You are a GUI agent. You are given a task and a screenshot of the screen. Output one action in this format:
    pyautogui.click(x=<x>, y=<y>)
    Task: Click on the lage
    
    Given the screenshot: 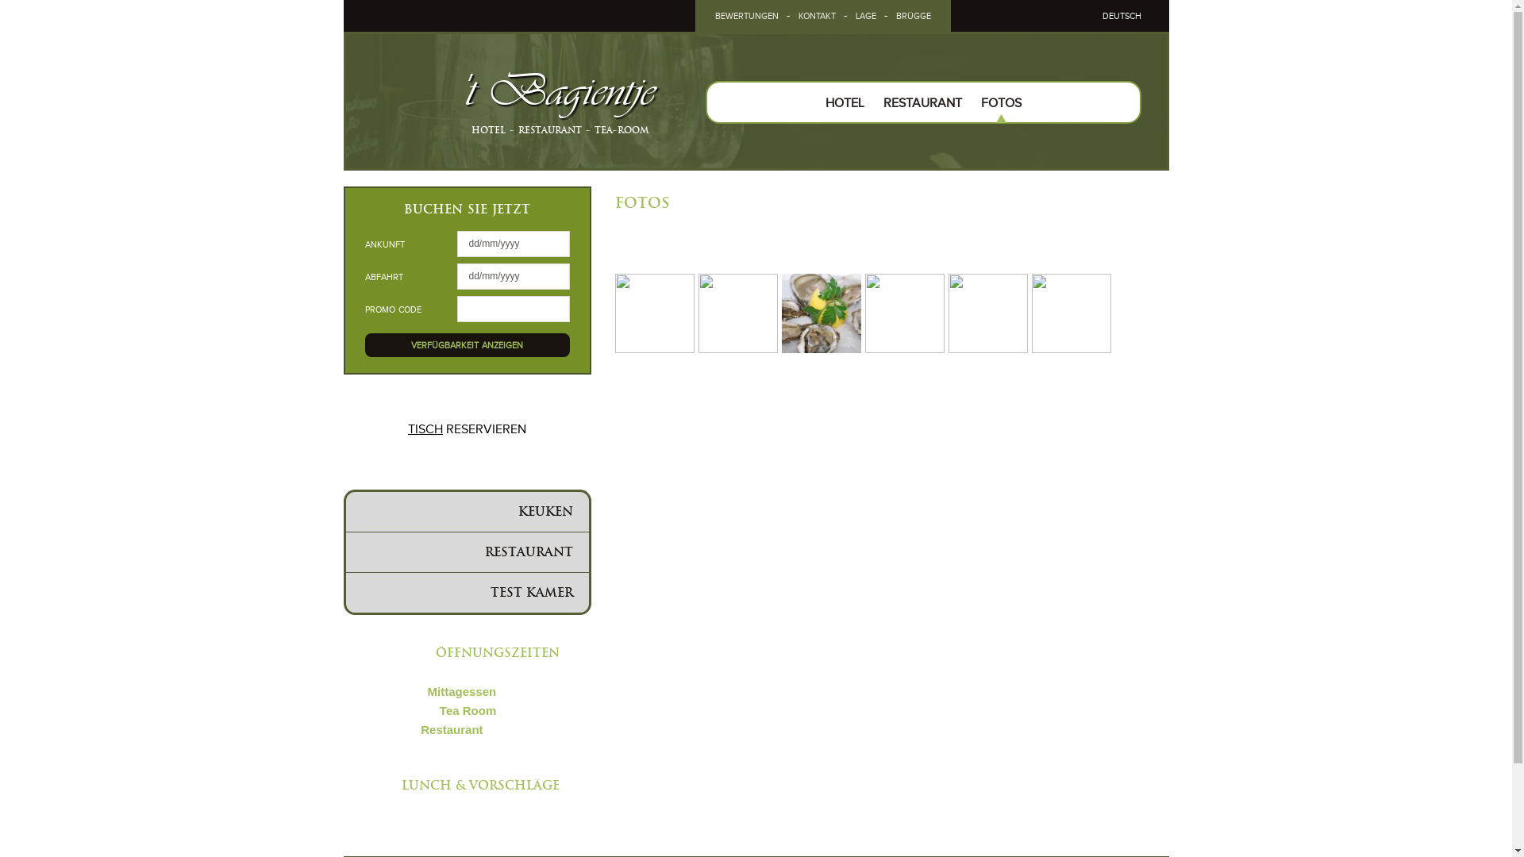 What is the action you would take?
    pyautogui.click(x=866, y=16)
    